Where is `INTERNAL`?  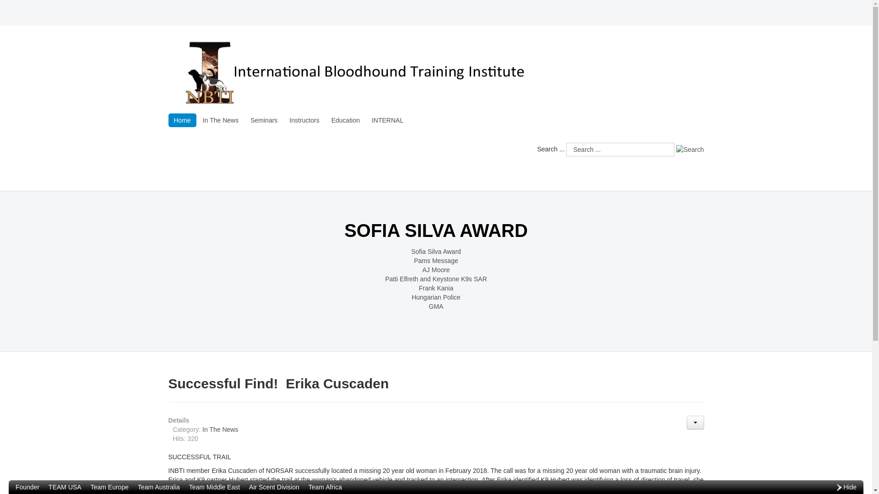
INTERNAL is located at coordinates (387, 120).